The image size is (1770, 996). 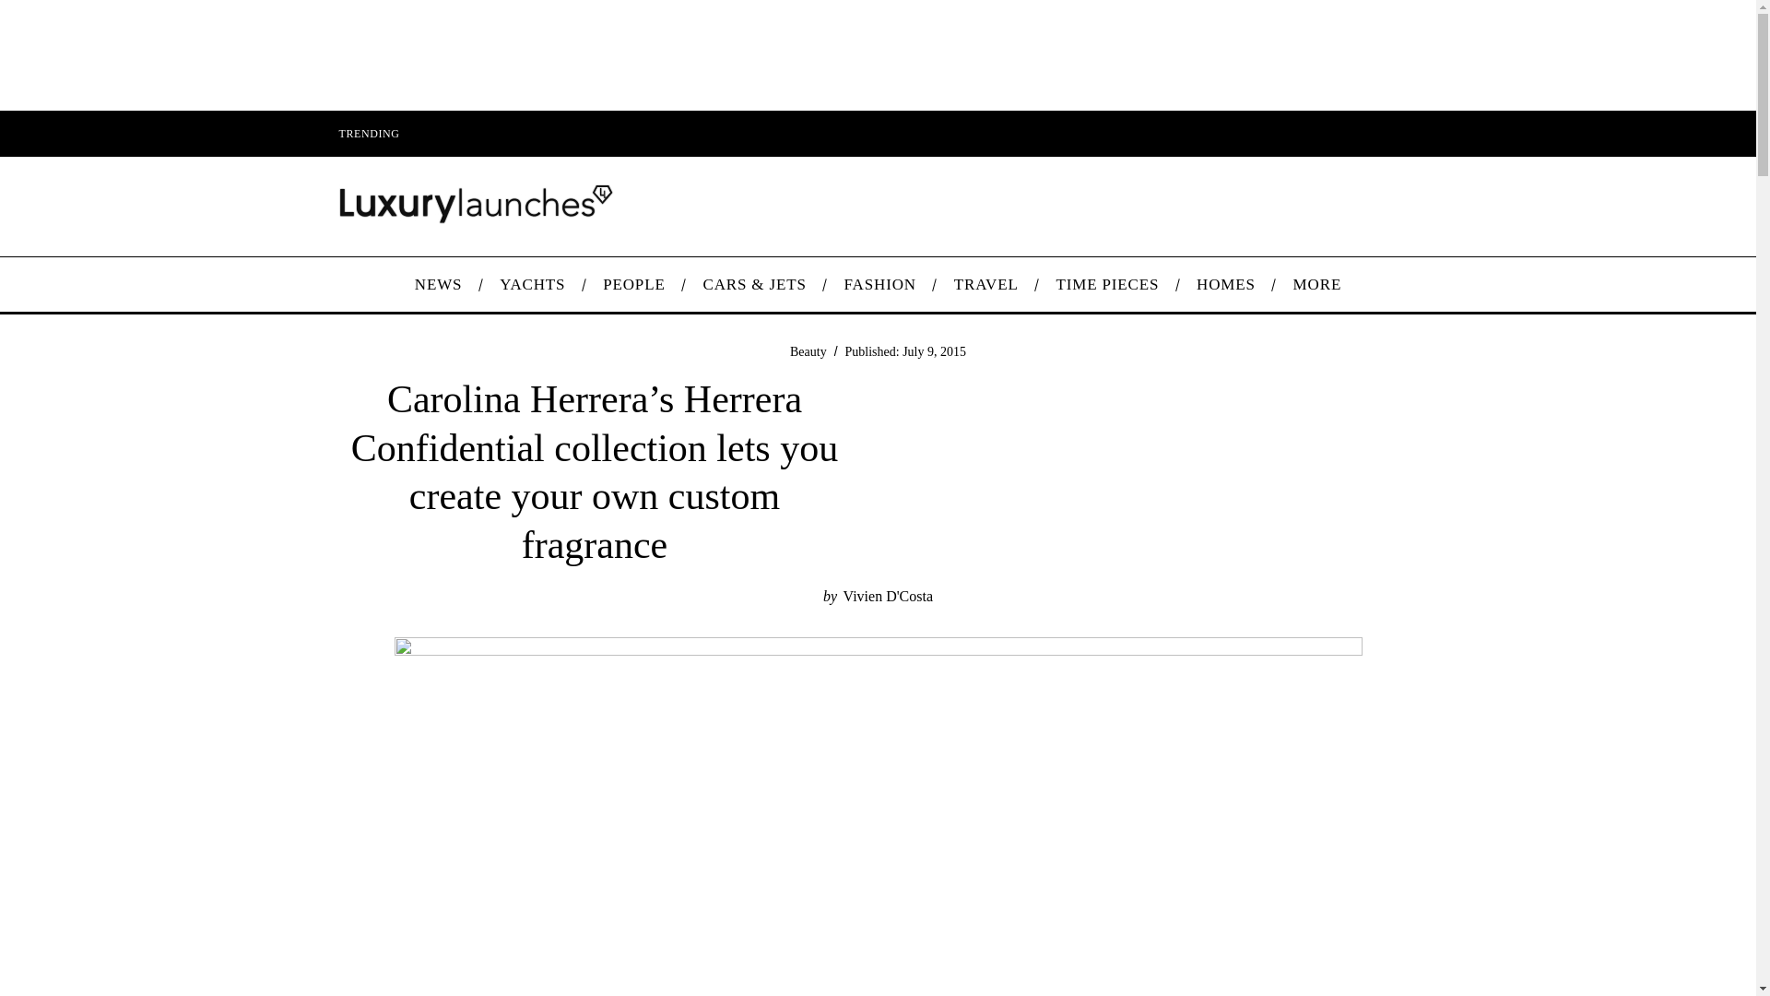 I want to click on TRENDING, so click(x=368, y=133).